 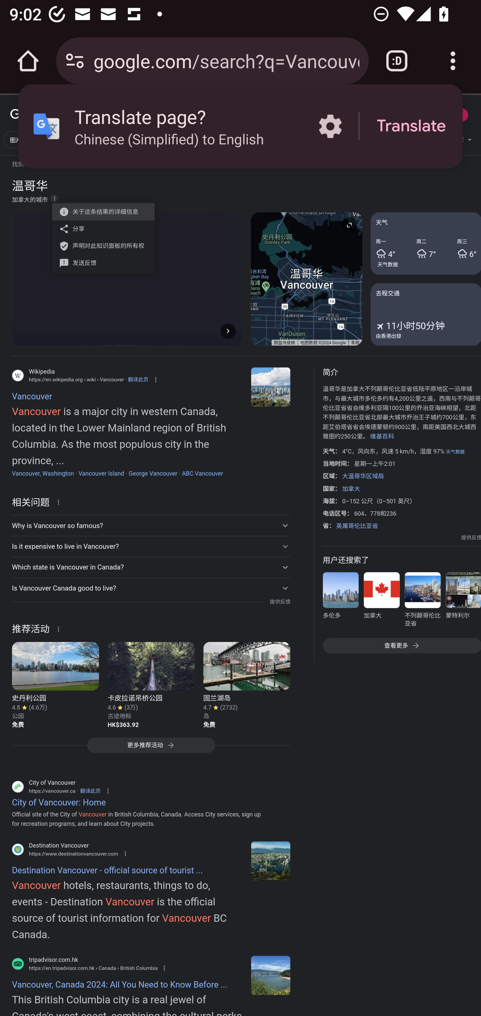 I want to click on Open the home page, so click(x=28, y=61).